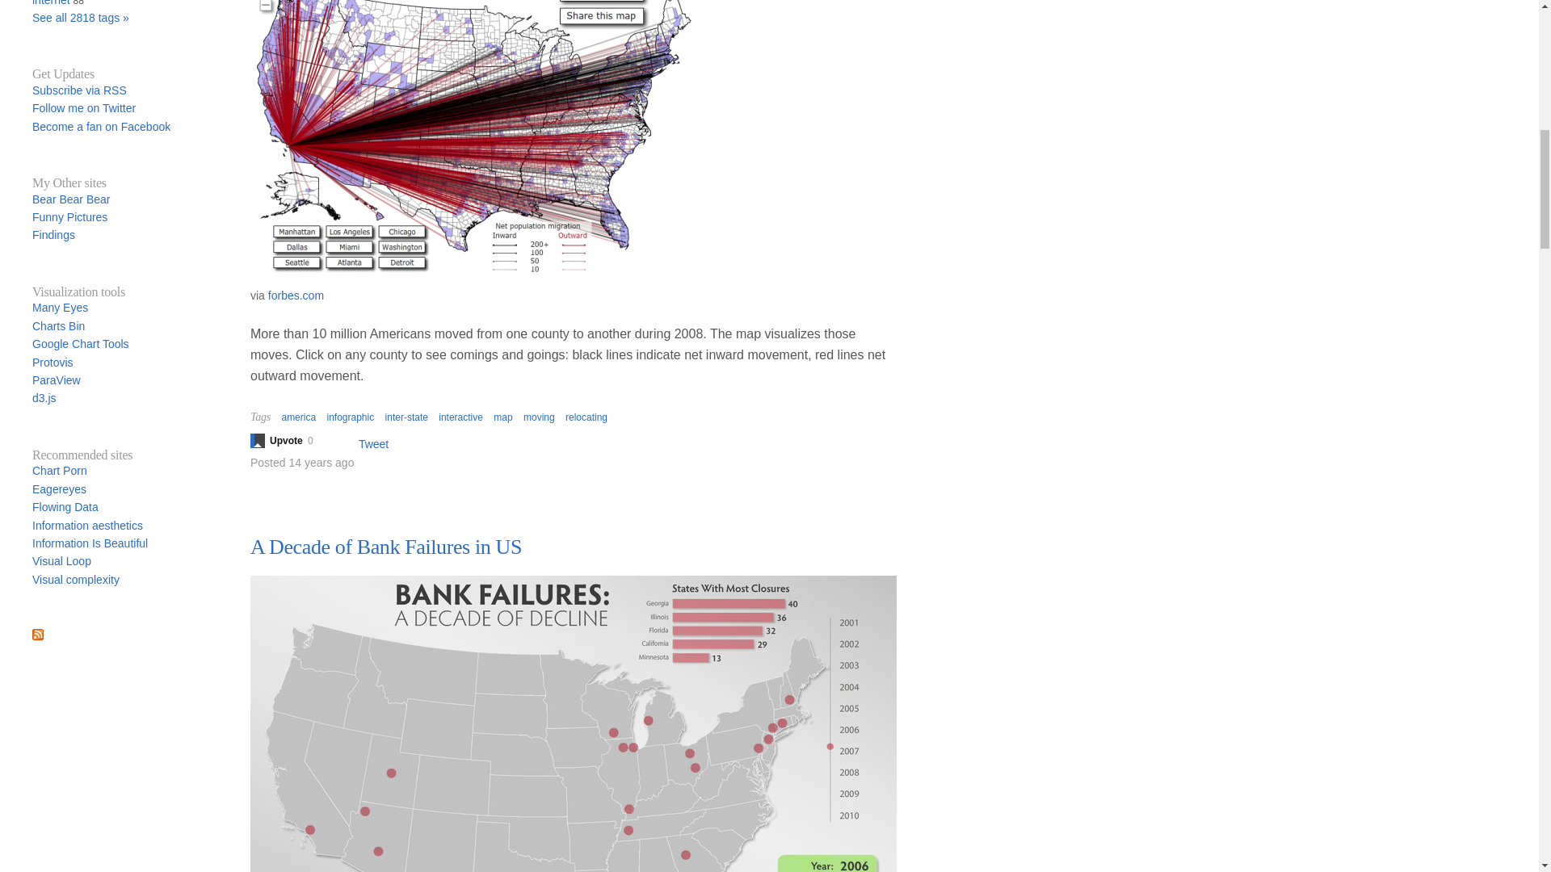 The height and width of the screenshot is (872, 1551). Describe the element at coordinates (586, 417) in the screenshot. I see `relocating` at that location.